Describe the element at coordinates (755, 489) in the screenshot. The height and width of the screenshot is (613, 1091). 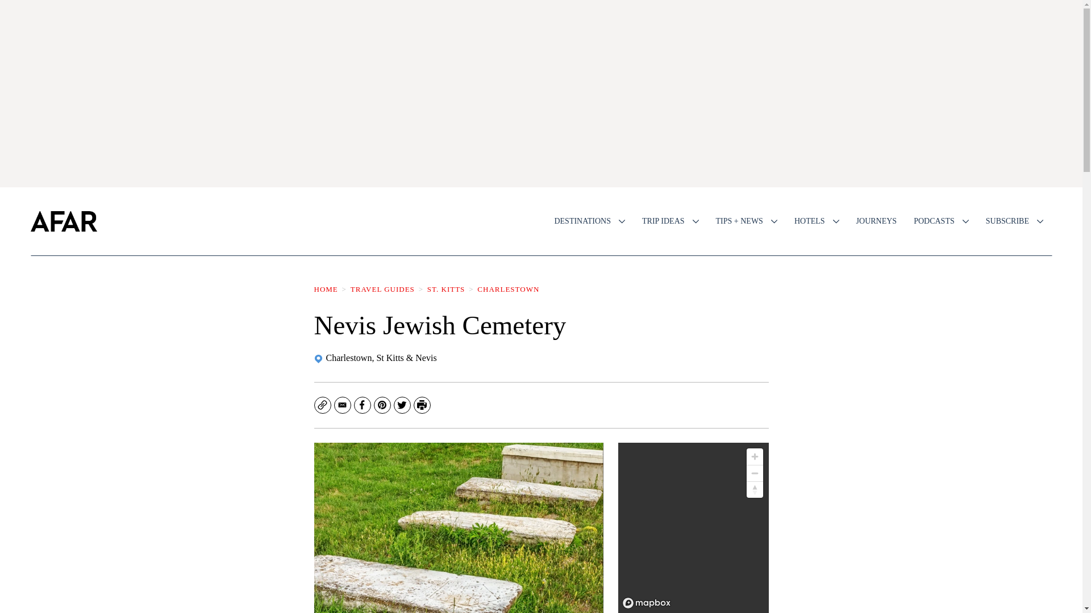
I see `Reset bearing to north` at that location.